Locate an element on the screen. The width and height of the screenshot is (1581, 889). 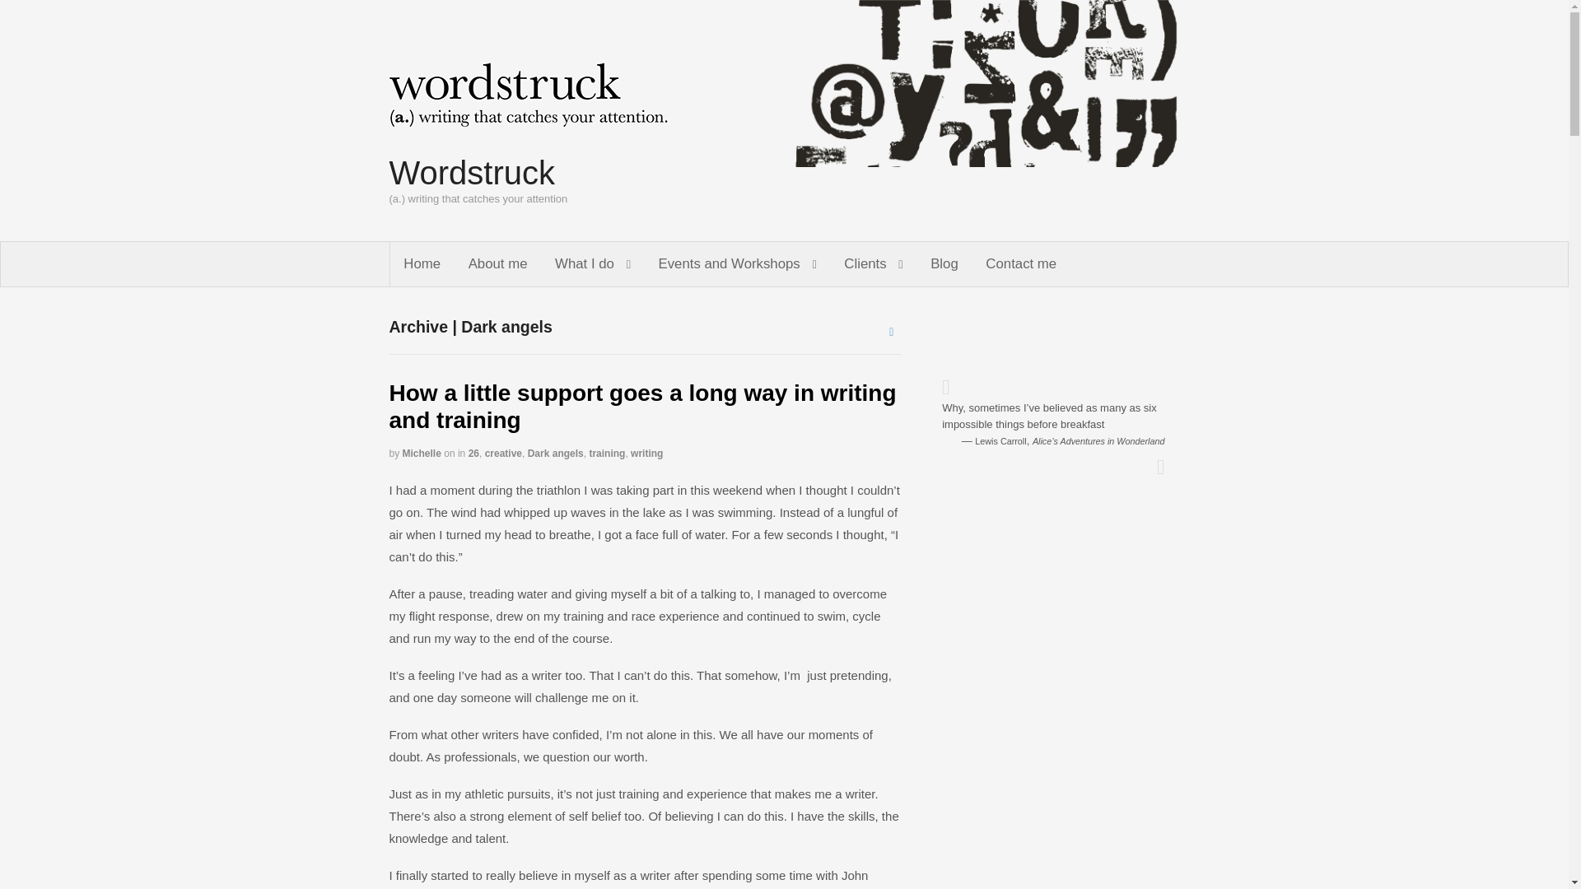
creative is located at coordinates (503, 454).